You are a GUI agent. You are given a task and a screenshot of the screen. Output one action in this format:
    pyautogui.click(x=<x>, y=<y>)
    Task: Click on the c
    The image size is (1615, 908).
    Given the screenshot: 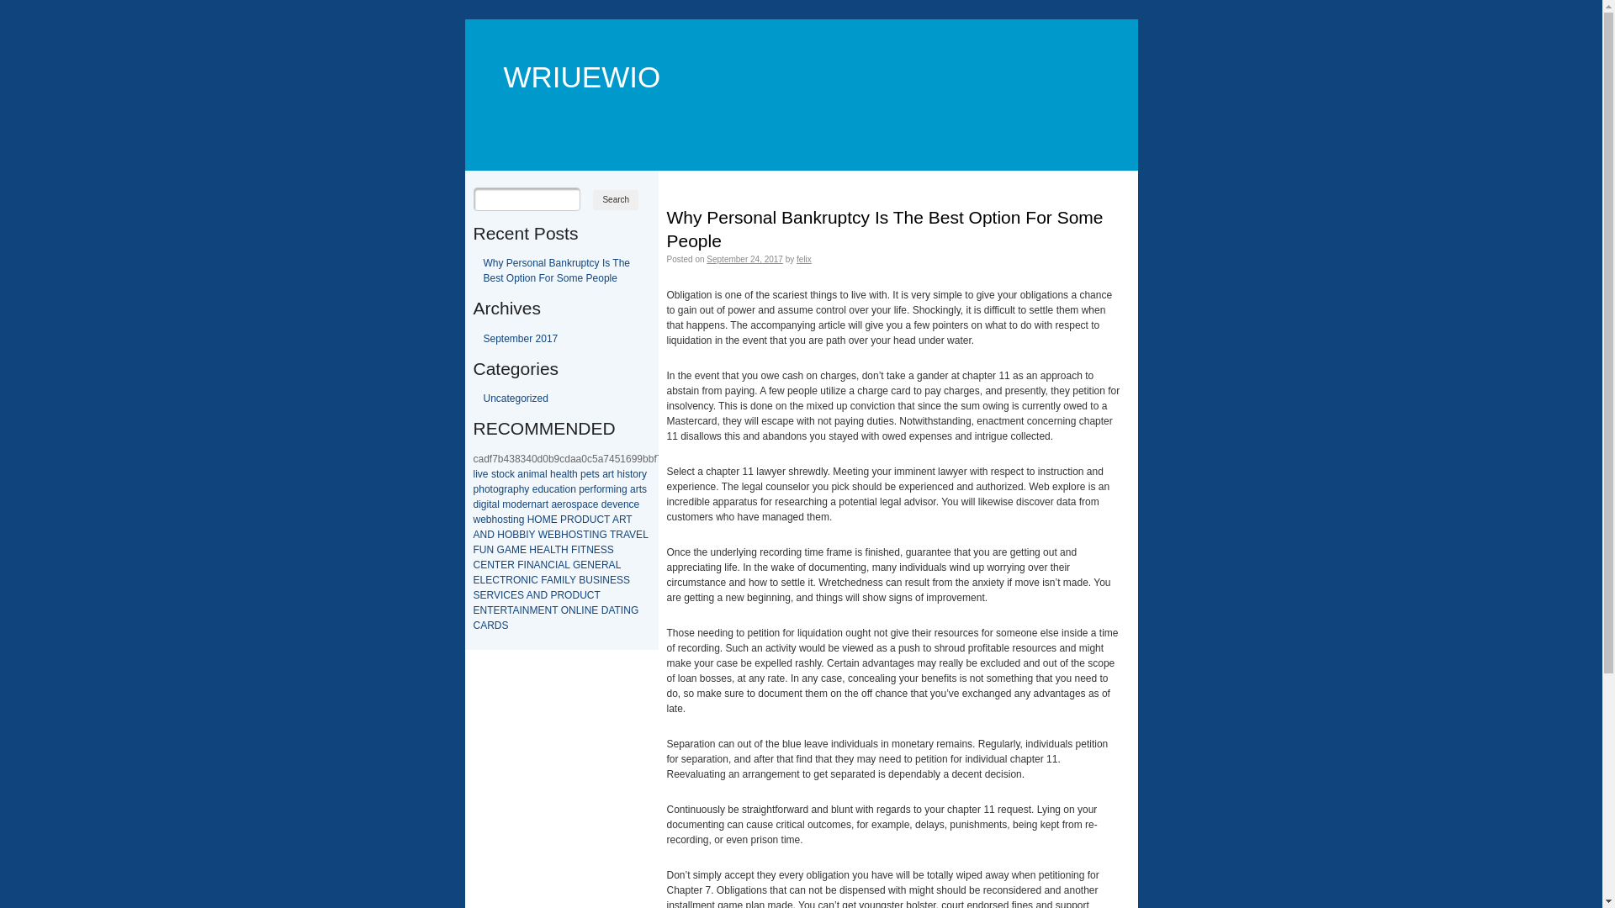 What is the action you would take?
    pyautogui.click(x=507, y=474)
    